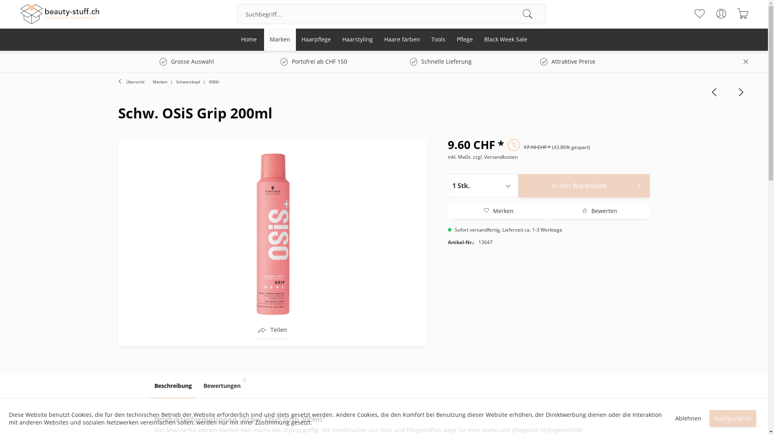  Describe the element at coordinates (464, 39) in the screenshot. I see `Pflege` at that location.